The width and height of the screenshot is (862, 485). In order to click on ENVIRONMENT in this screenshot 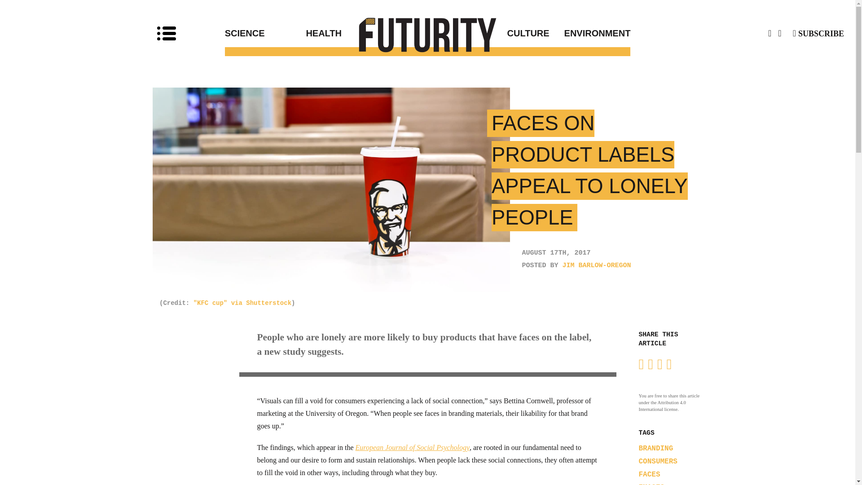, I will do `click(590, 33)`.